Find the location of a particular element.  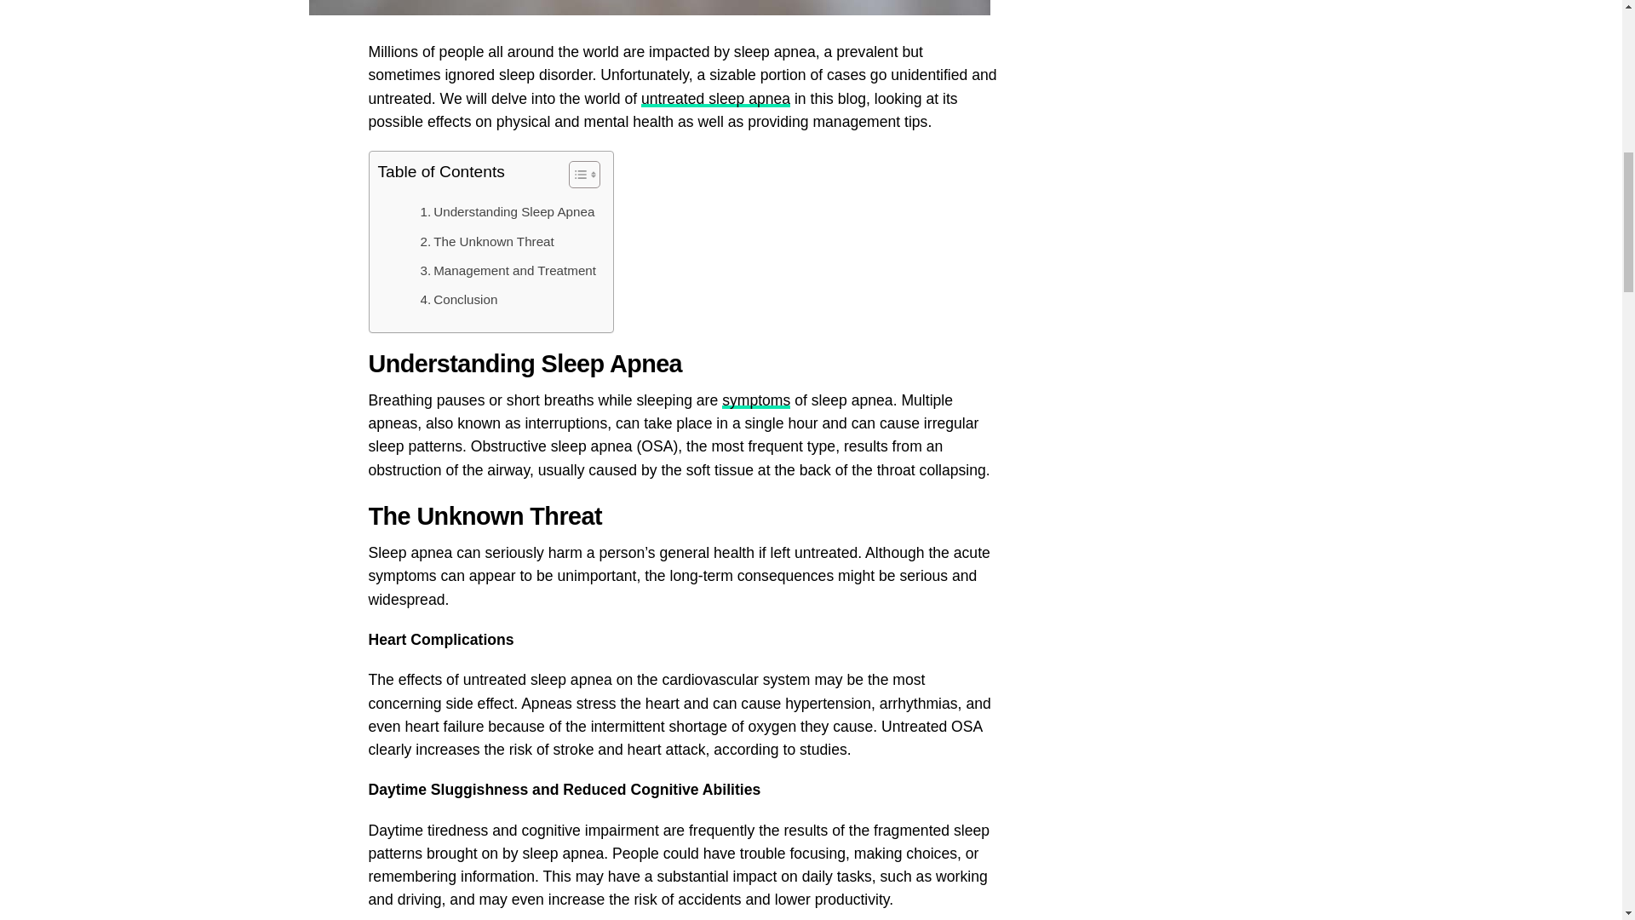

Conclusion is located at coordinates (459, 300).